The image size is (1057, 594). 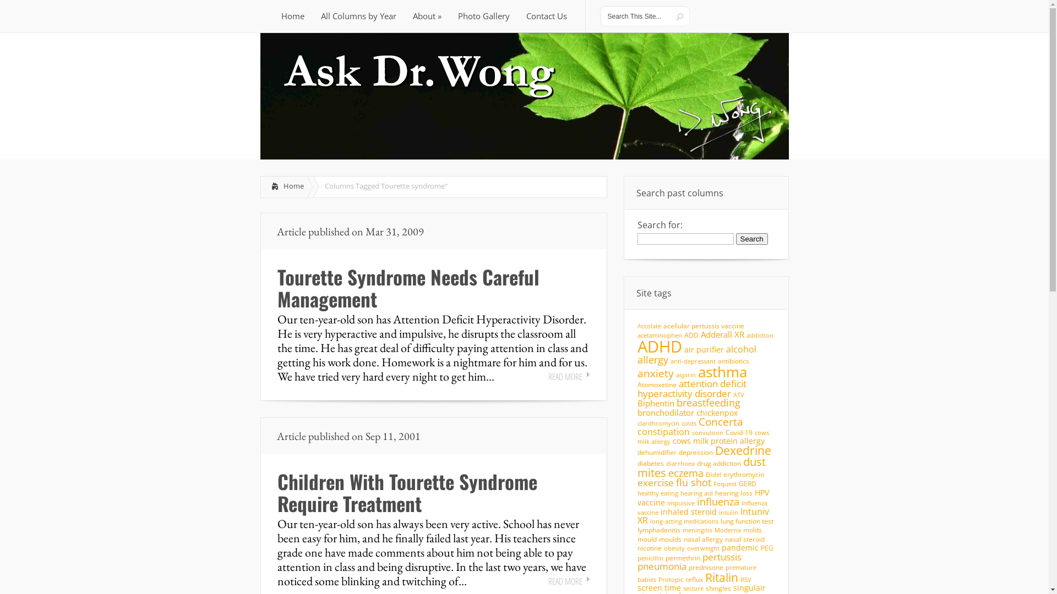 What do you see at coordinates (748, 484) in the screenshot?
I see `GERD` at bounding box center [748, 484].